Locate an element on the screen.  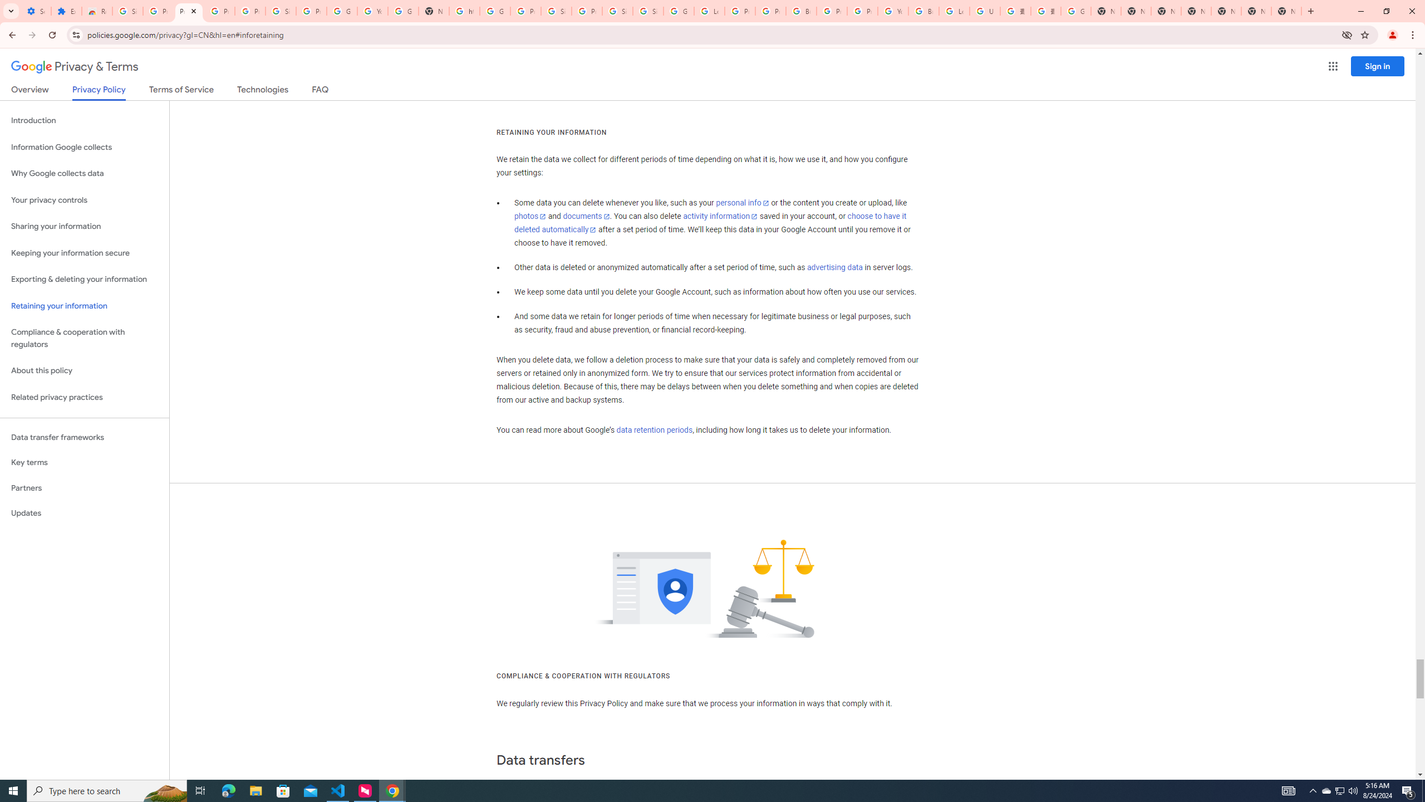
https://scholar.google.com/ is located at coordinates (464, 11).